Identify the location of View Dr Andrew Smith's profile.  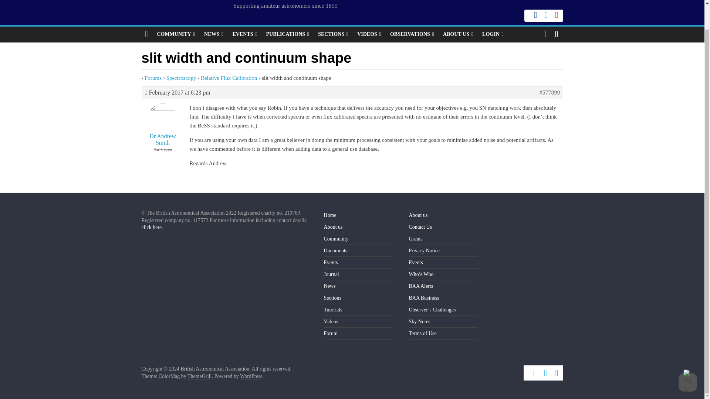
(163, 123).